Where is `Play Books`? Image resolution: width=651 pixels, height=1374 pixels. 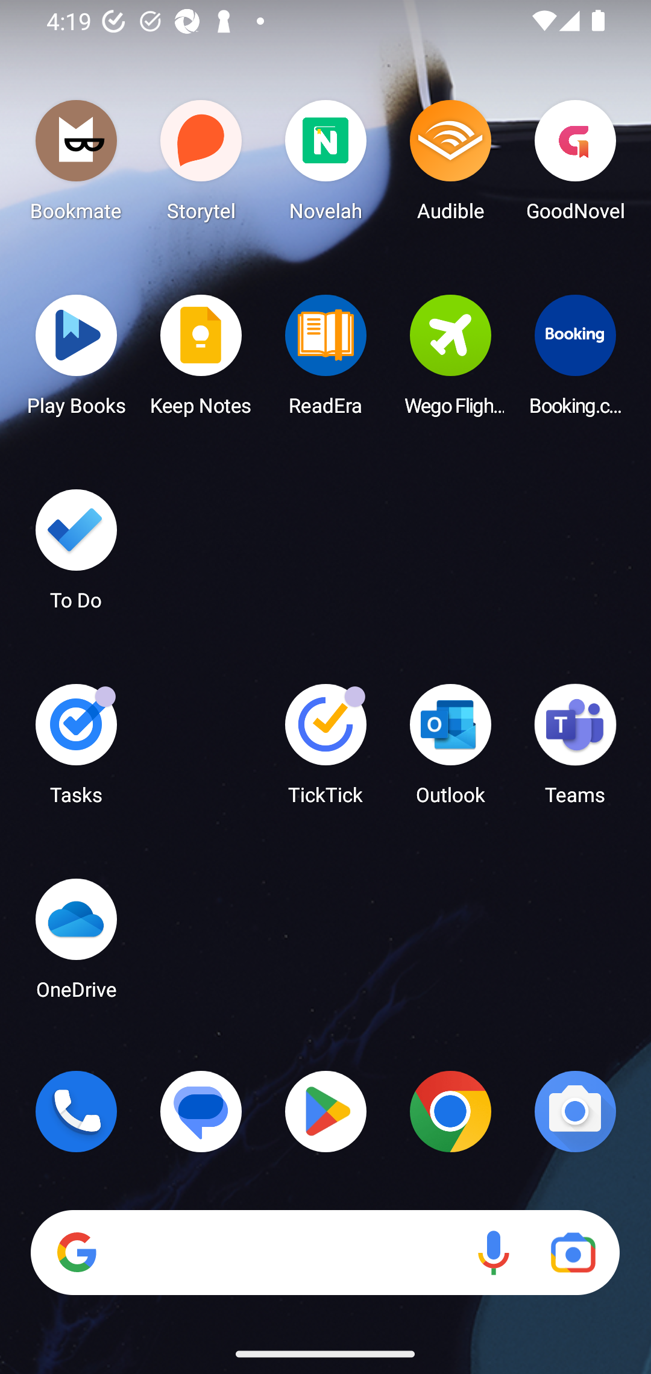 Play Books is located at coordinates (76, 360).